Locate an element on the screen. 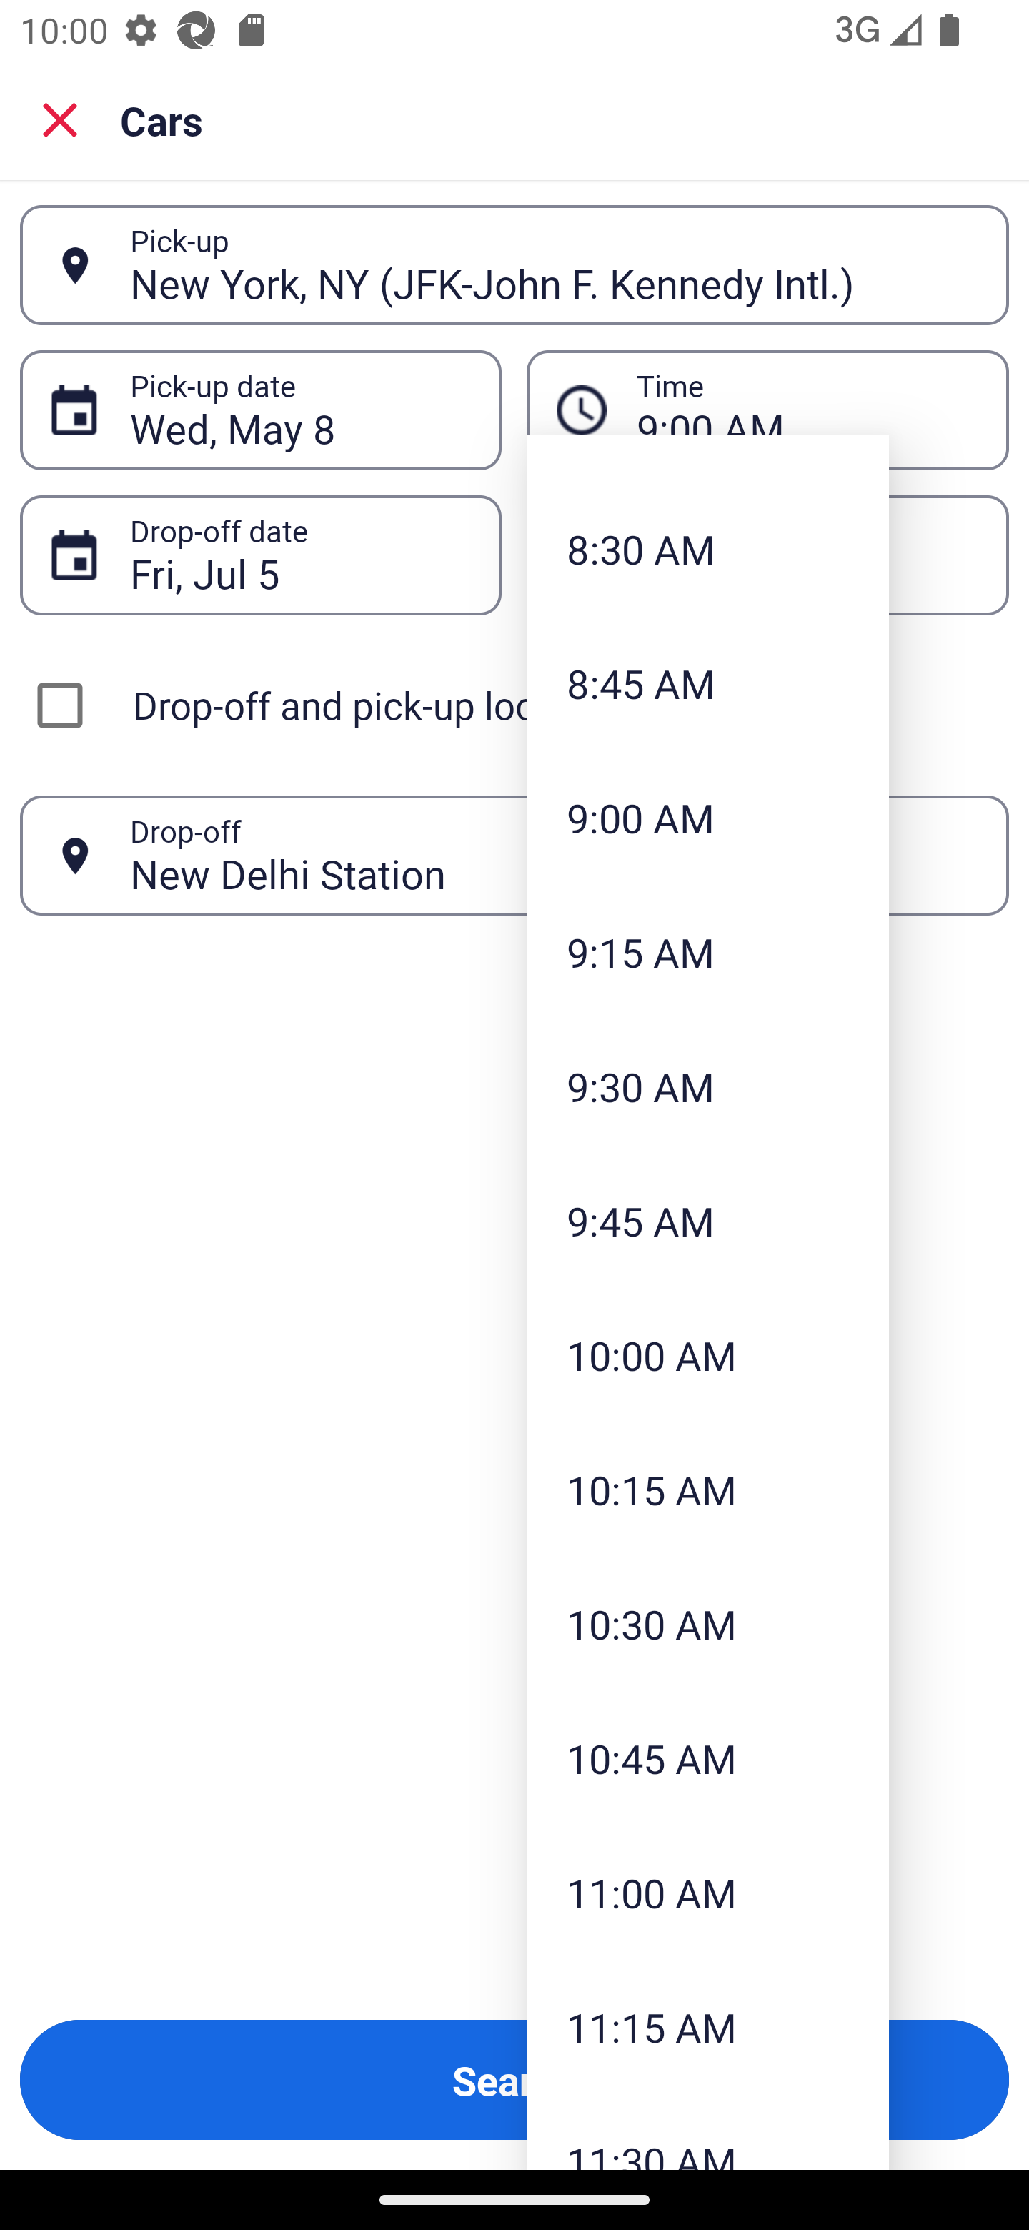 The width and height of the screenshot is (1029, 2230). 11:15 AM is located at coordinates (707, 2027).